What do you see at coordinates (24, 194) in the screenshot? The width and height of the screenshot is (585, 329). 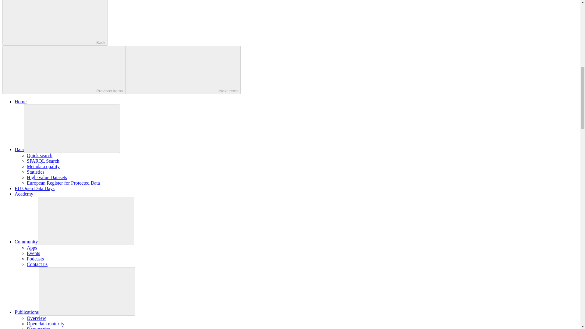 I see `Academy` at bounding box center [24, 194].